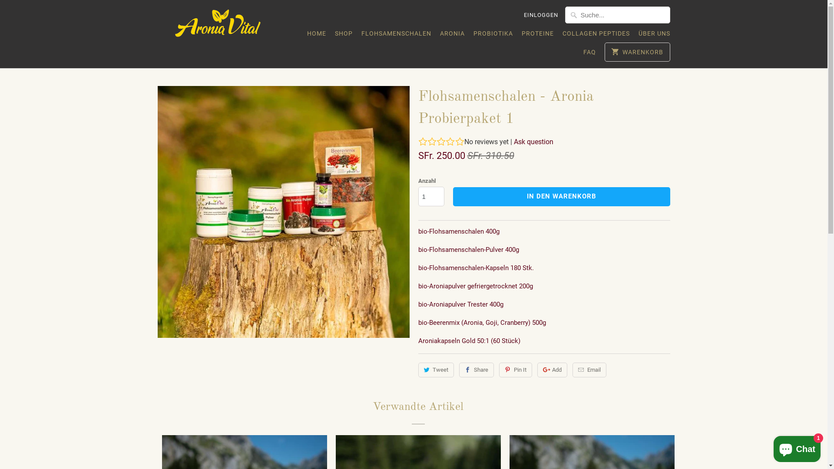 The width and height of the screenshot is (834, 469). What do you see at coordinates (553, 370) in the screenshot?
I see `Add` at bounding box center [553, 370].